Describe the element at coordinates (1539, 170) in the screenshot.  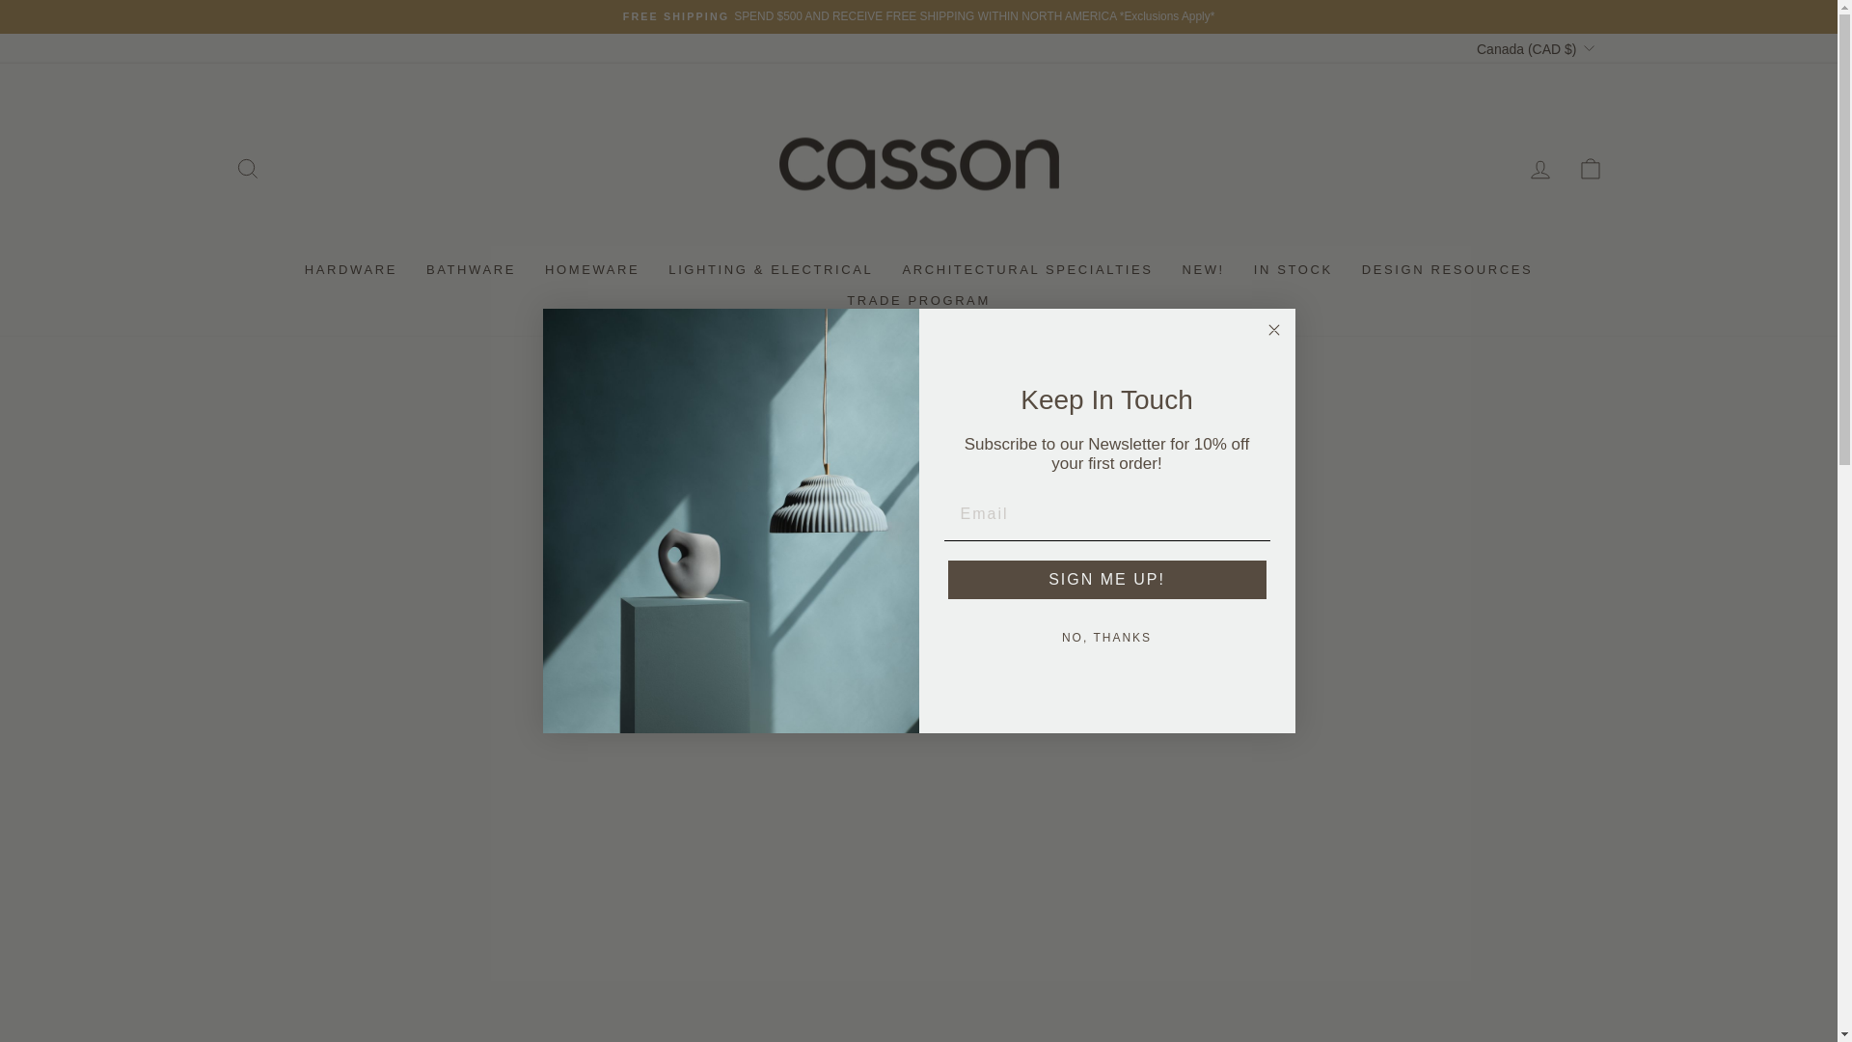
I see `ACCOUNT` at that location.